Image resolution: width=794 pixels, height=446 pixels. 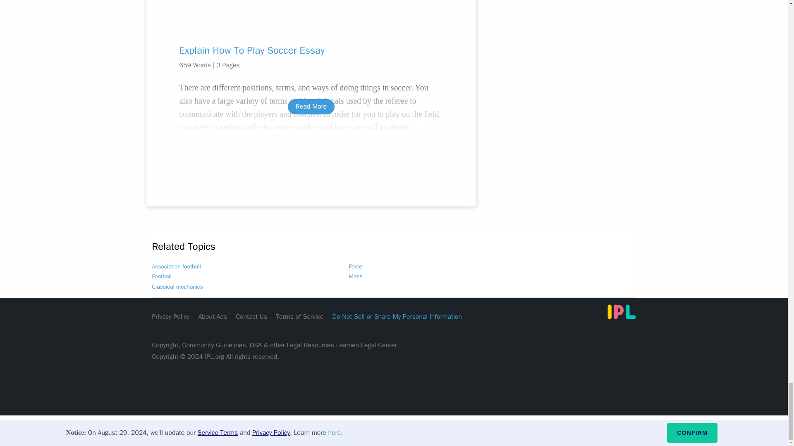 What do you see at coordinates (251, 316) in the screenshot?
I see `Contact Us` at bounding box center [251, 316].